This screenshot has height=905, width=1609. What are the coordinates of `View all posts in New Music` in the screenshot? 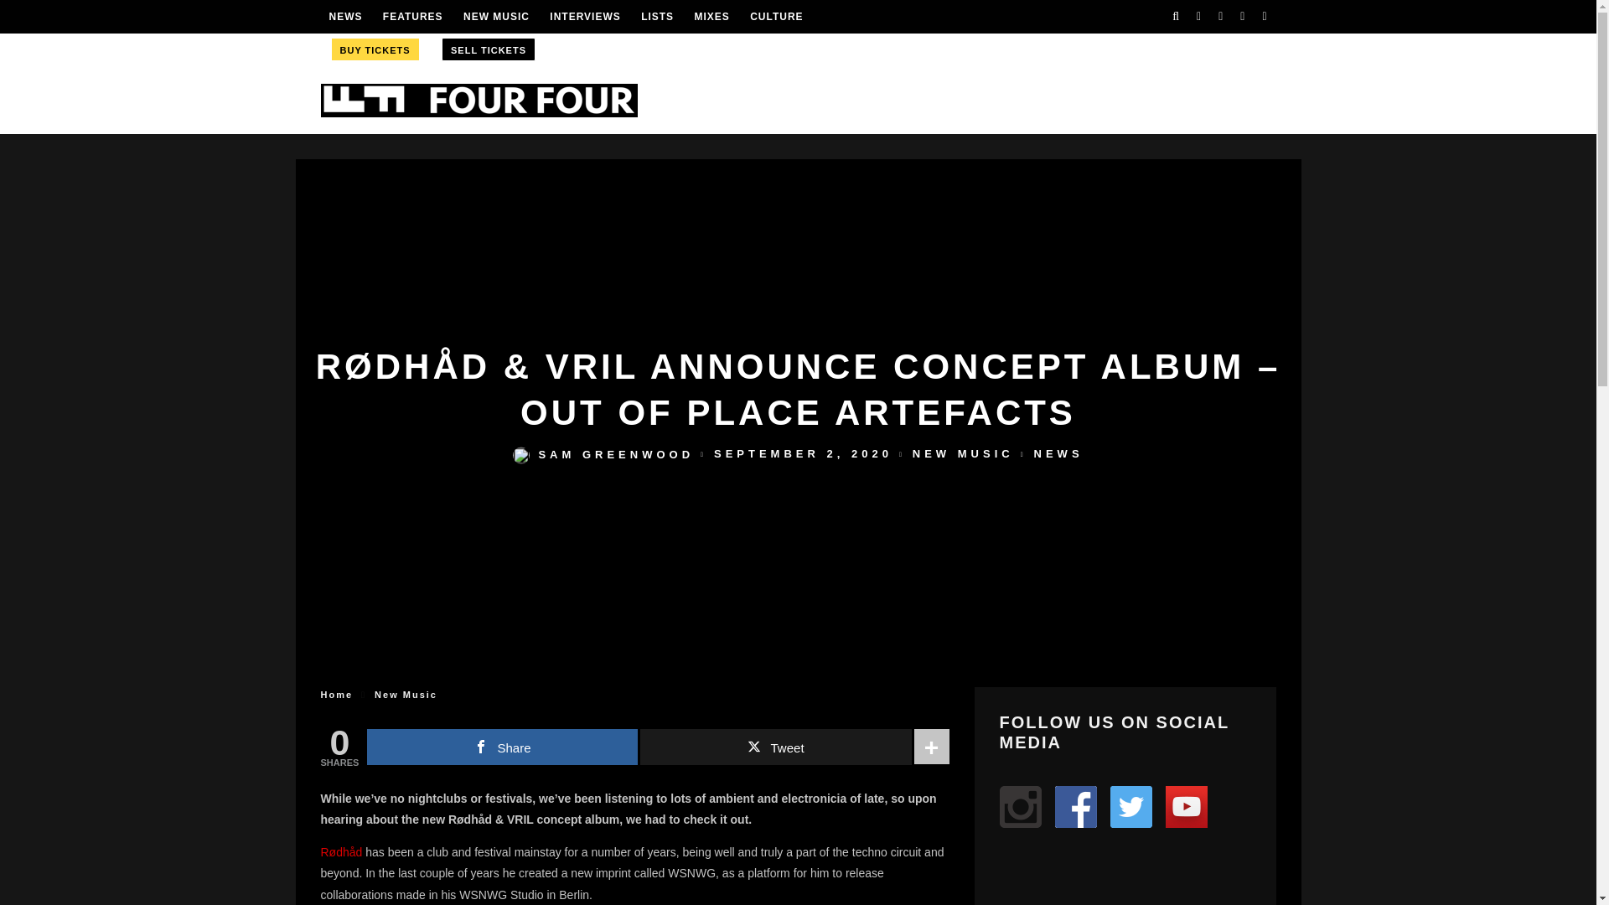 It's located at (962, 454).